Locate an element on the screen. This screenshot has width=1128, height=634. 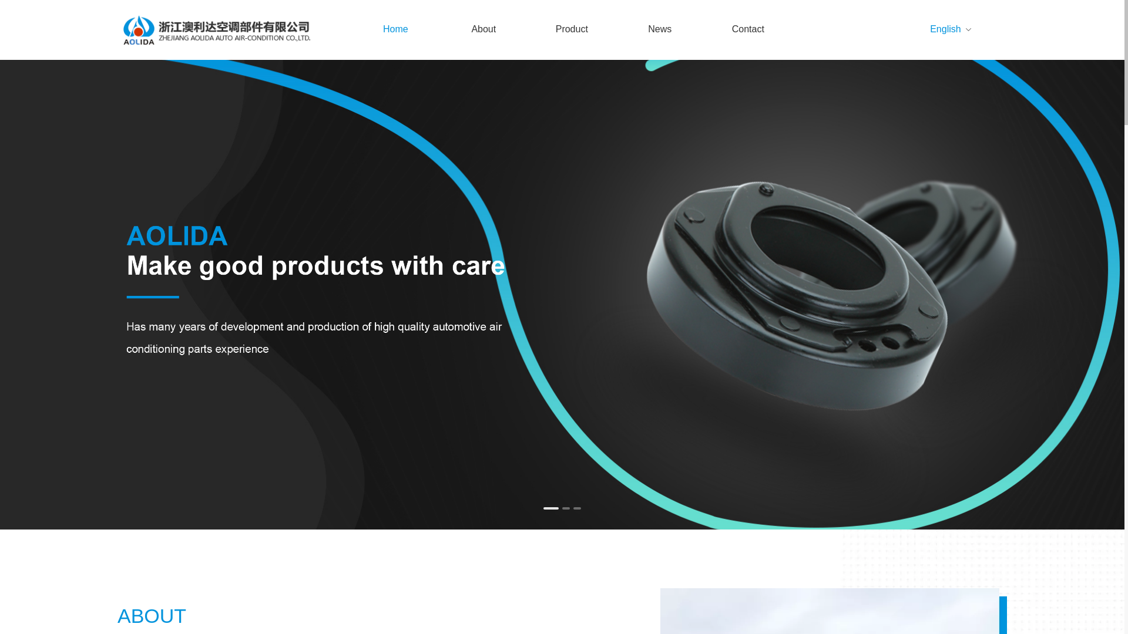
Contact is located at coordinates (747, 29).